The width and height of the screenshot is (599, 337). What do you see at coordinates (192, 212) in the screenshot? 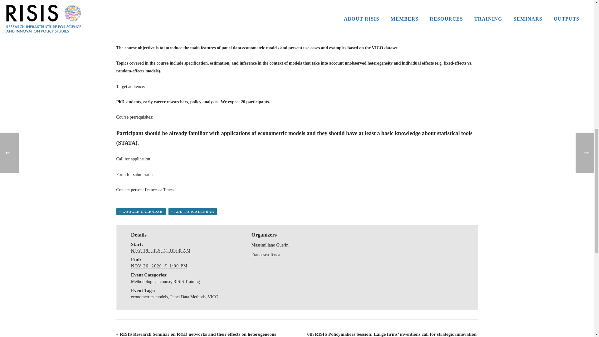
I see `Download .ics file` at bounding box center [192, 212].